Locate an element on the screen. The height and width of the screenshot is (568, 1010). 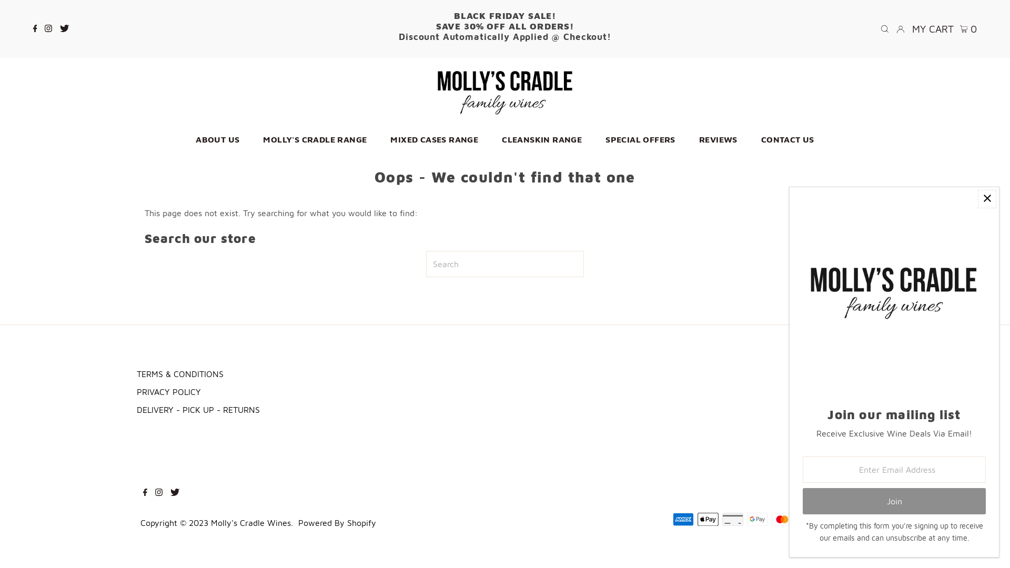
DELIVERY - PICK UP - RETURNS is located at coordinates (198, 409).